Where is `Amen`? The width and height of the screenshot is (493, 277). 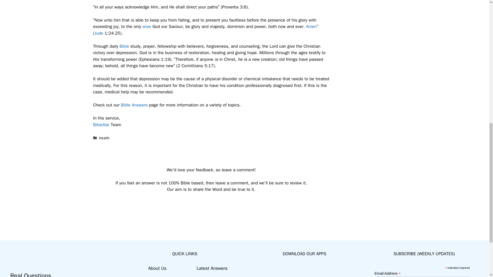 Amen is located at coordinates (311, 26).